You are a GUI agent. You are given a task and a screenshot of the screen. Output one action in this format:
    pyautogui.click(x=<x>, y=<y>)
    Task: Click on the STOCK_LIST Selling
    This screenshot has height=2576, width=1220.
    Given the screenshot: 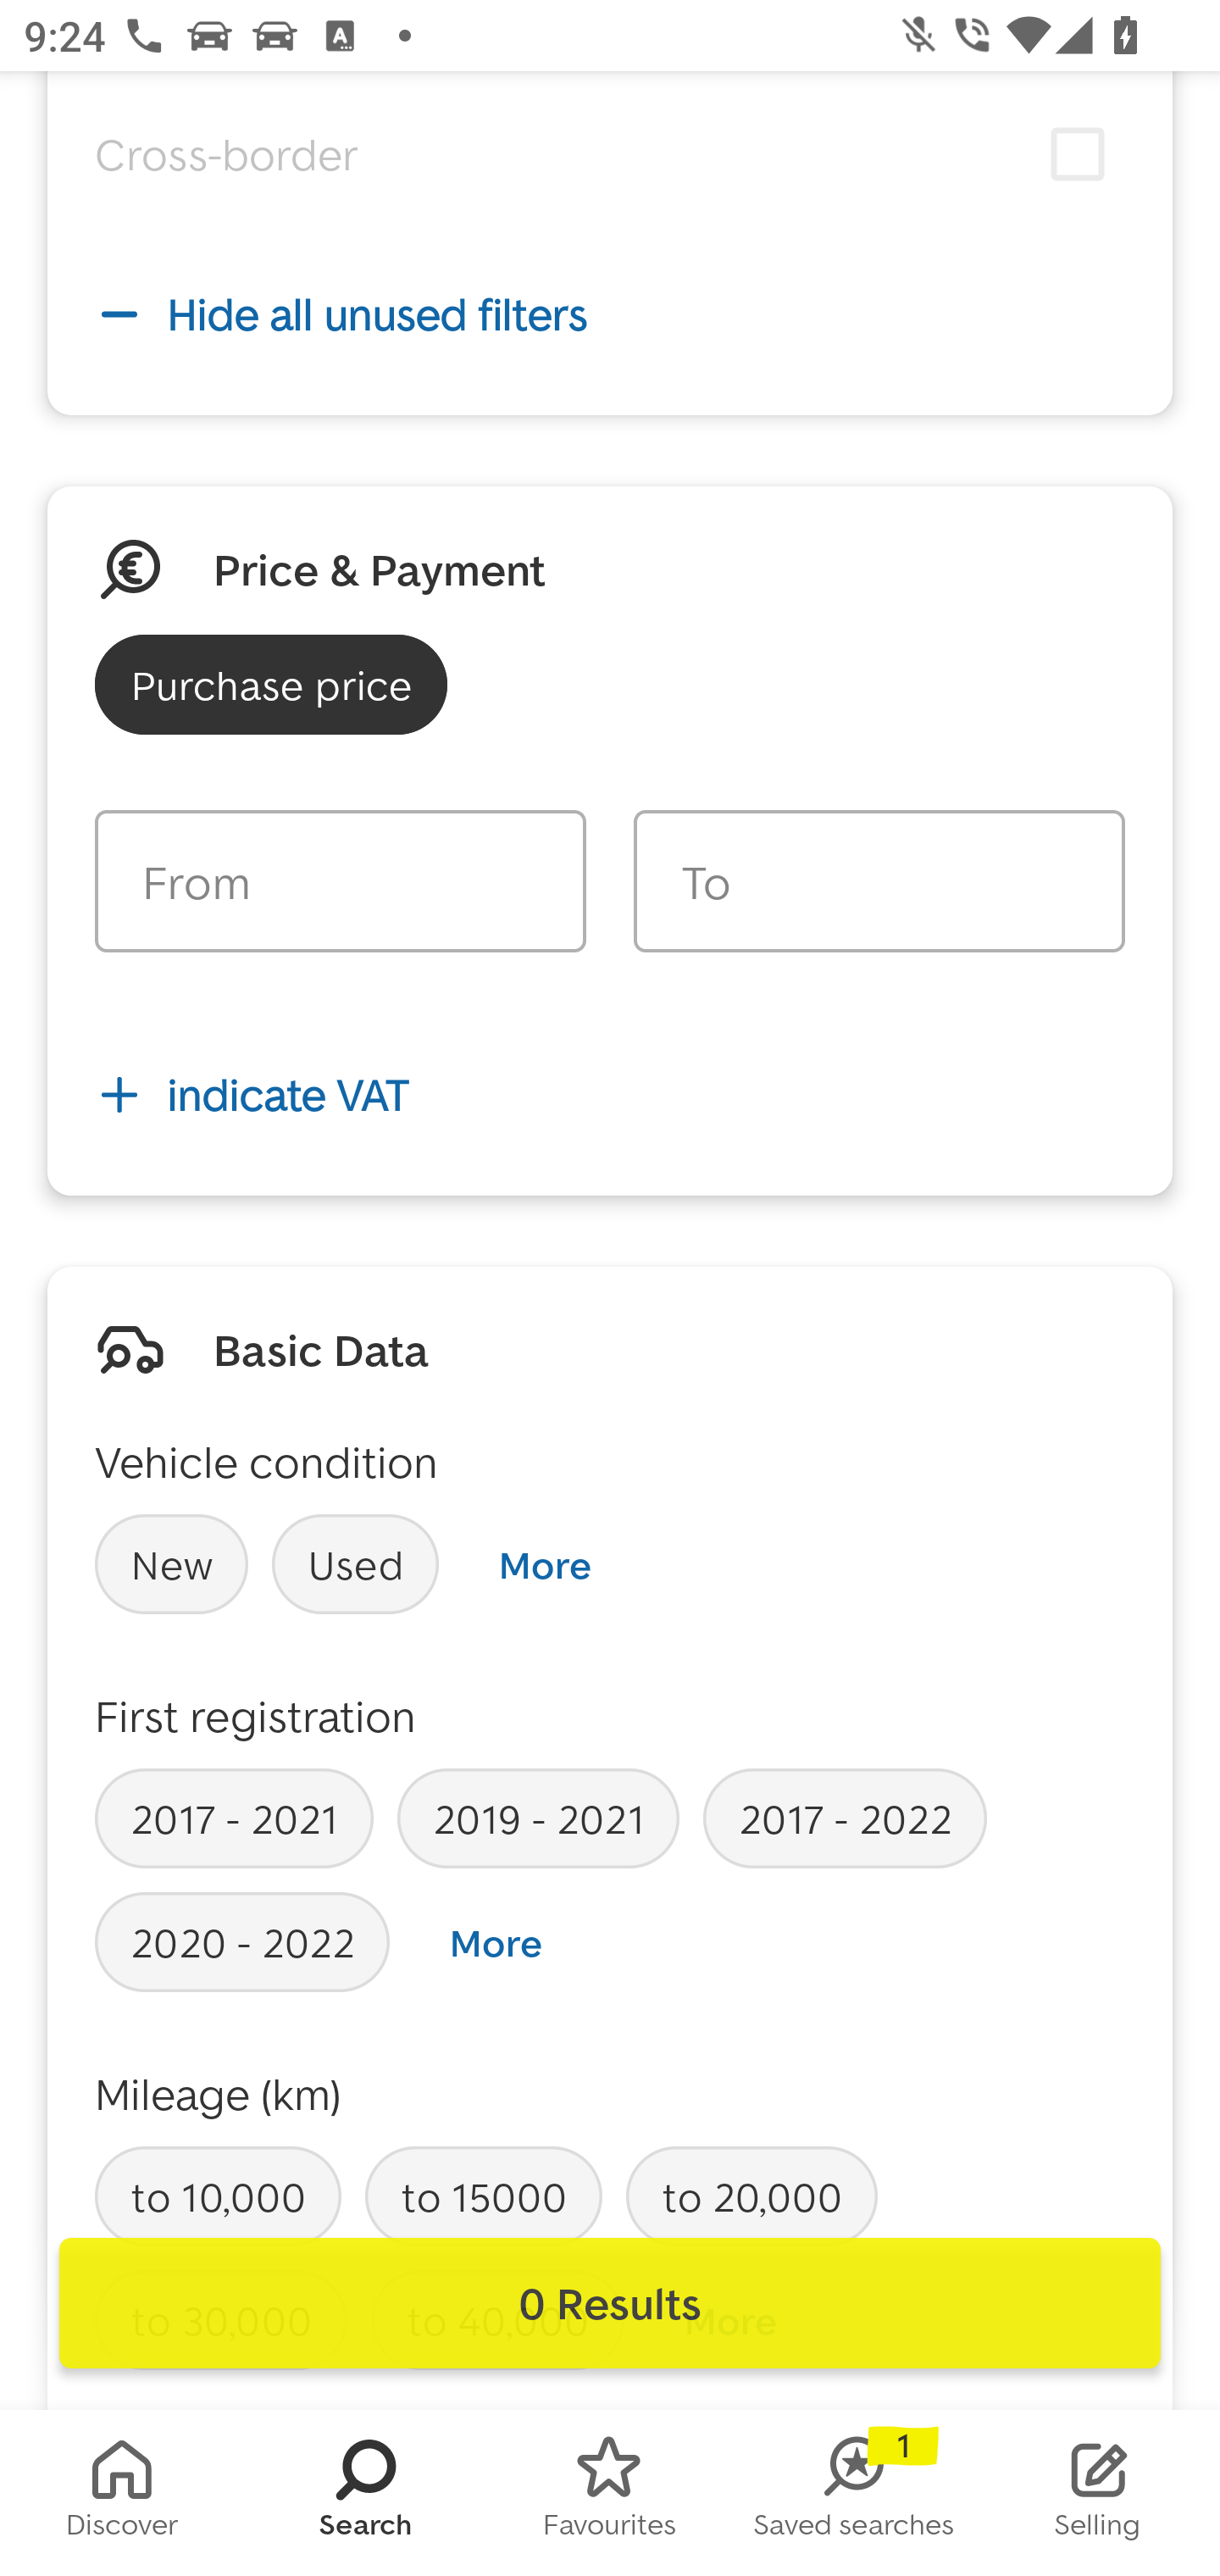 What is the action you would take?
    pyautogui.click(x=1098, y=2493)
    